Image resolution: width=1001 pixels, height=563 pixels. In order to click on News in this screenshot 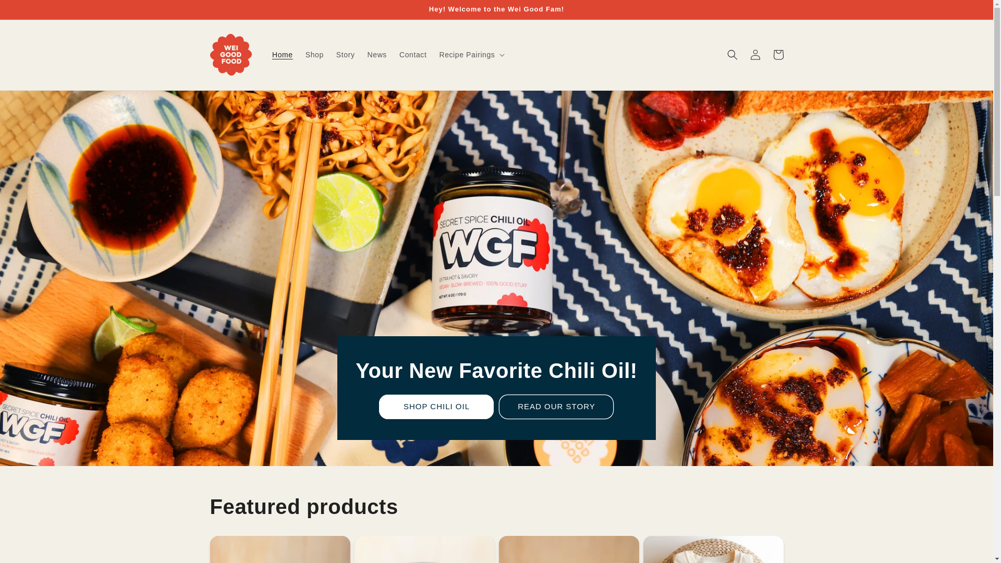, I will do `click(377, 55)`.